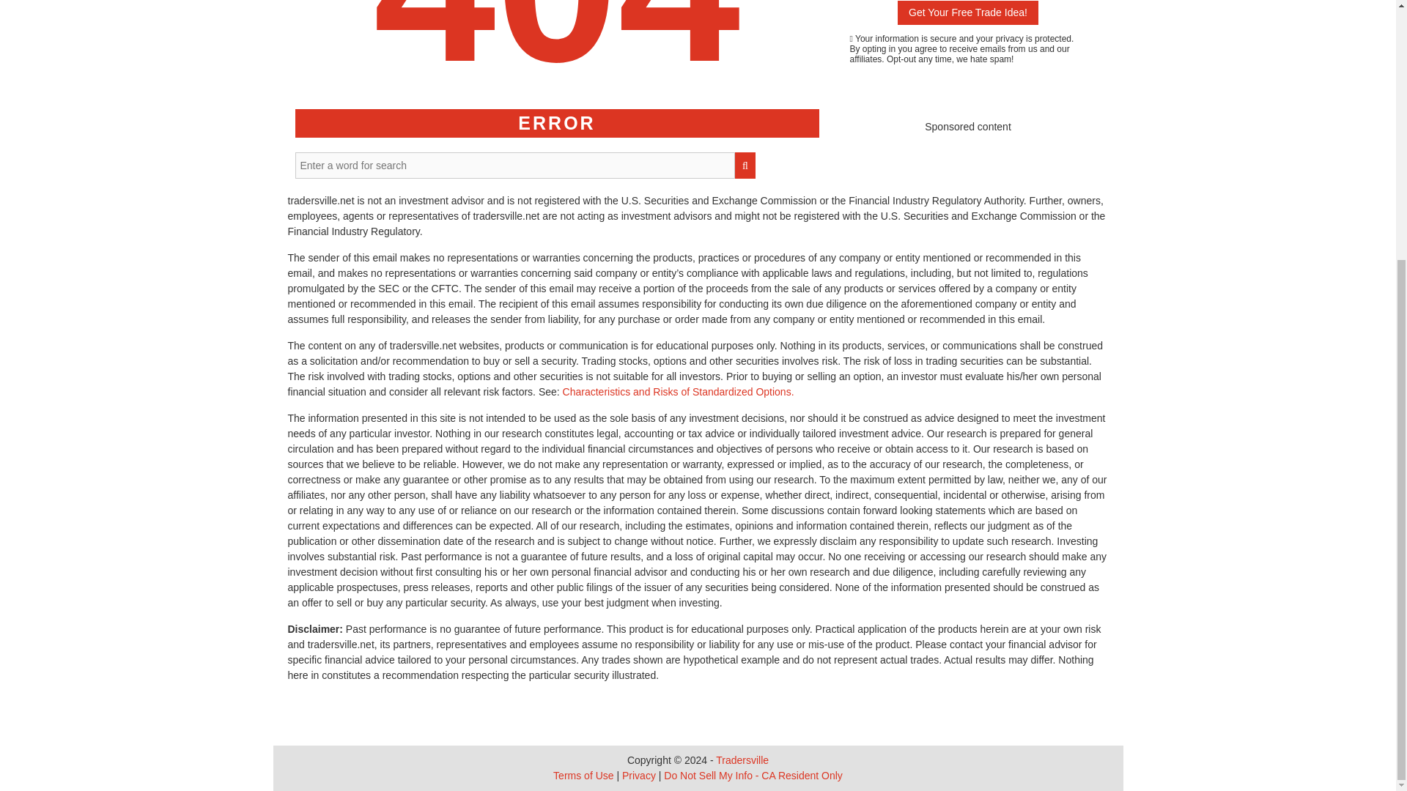  What do you see at coordinates (583, 775) in the screenshot?
I see `Terms of Use` at bounding box center [583, 775].